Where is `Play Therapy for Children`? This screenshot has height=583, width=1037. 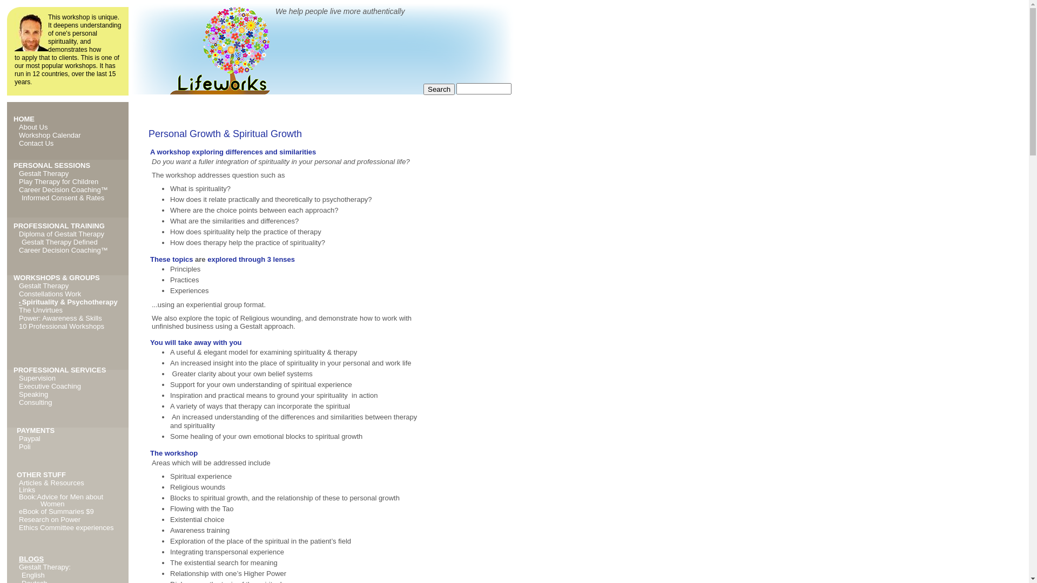 Play Therapy for Children is located at coordinates (58, 181).